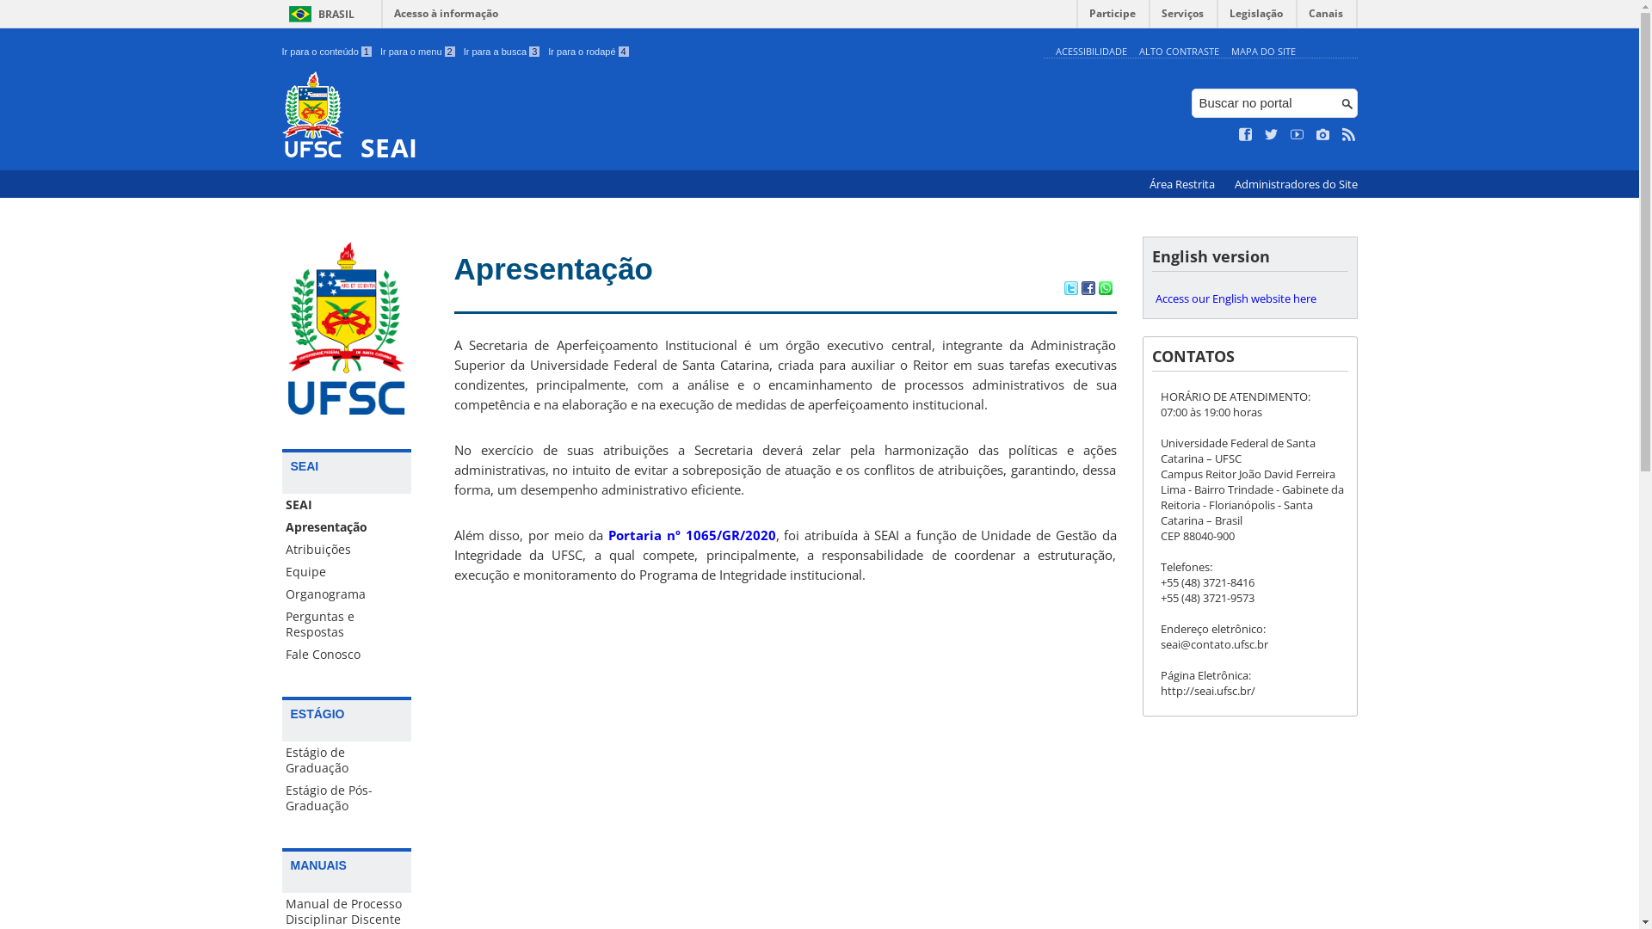  What do you see at coordinates (347, 572) in the screenshot?
I see `Equipe` at bounding box center [347, 572].